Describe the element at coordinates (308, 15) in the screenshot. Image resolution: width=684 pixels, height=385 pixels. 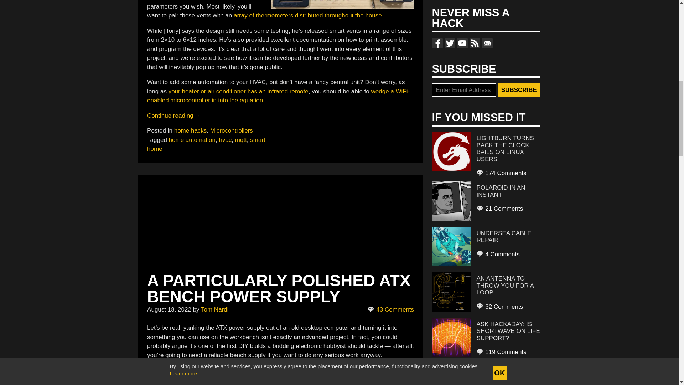
I see `array of thermometers distributed throughout the house` at that location.